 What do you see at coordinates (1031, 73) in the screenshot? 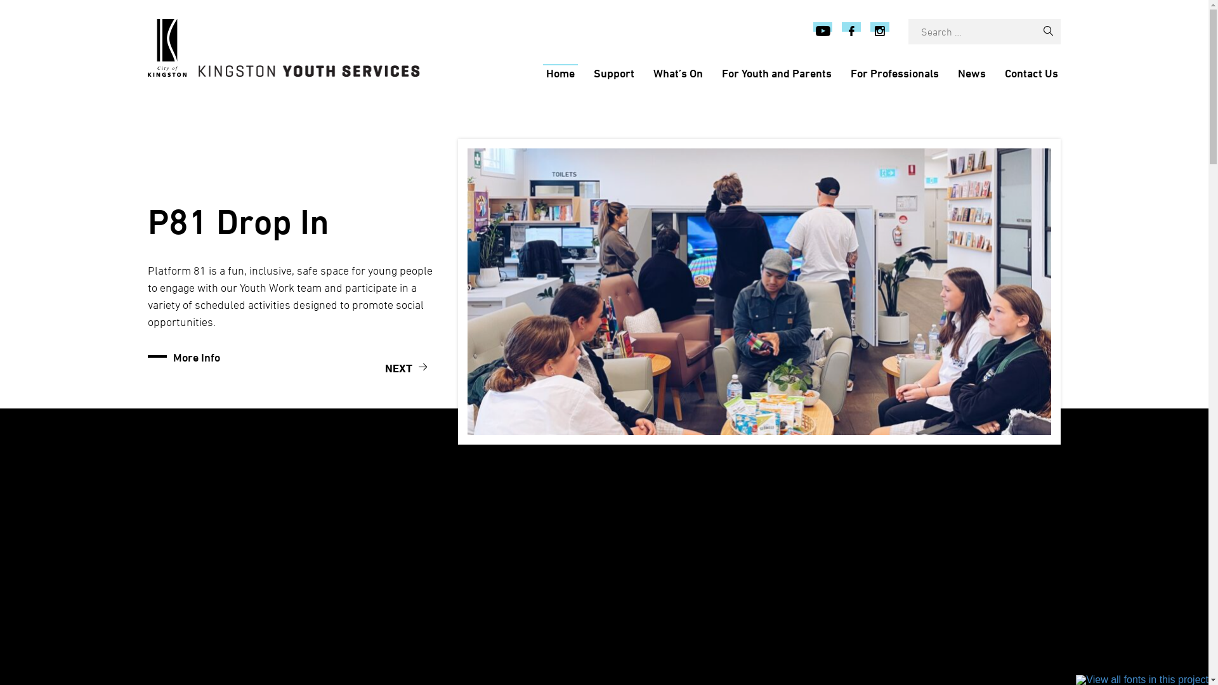
I see `Contact Us` at bounding box center [1031, 73].